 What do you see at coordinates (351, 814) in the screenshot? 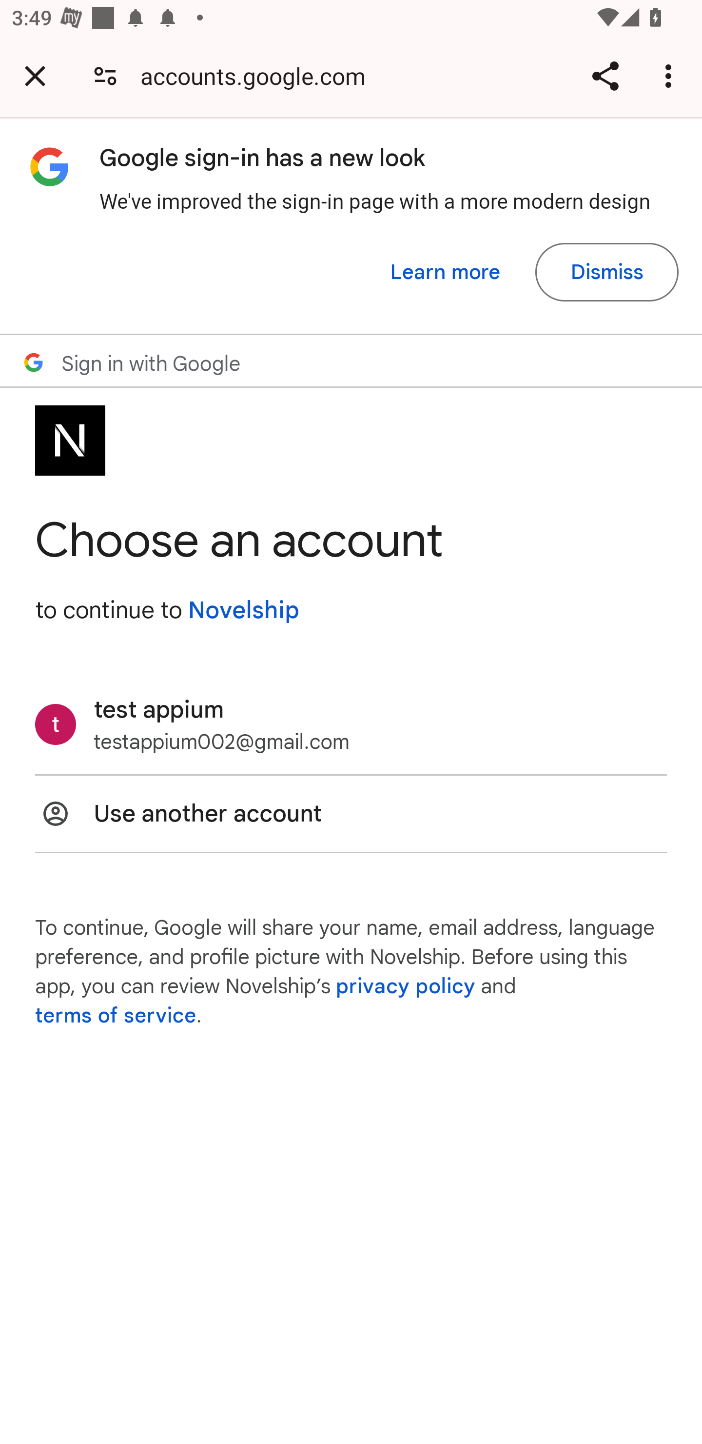
I see `Use another account` at bounding box center [351, 814].